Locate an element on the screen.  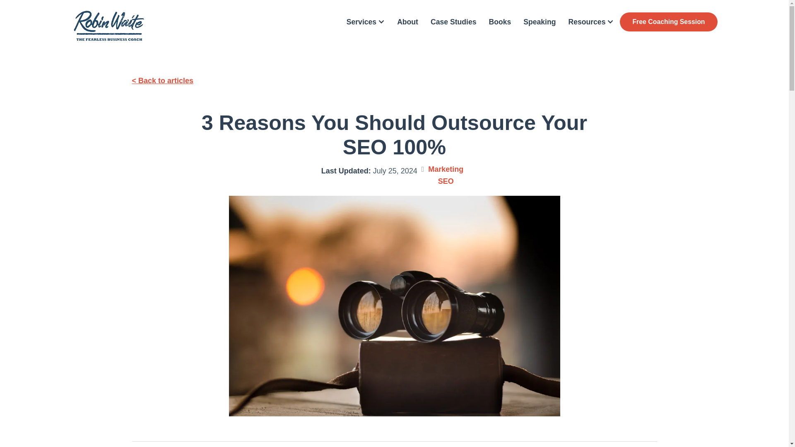
Speaking is located at coordinates (539, 22).